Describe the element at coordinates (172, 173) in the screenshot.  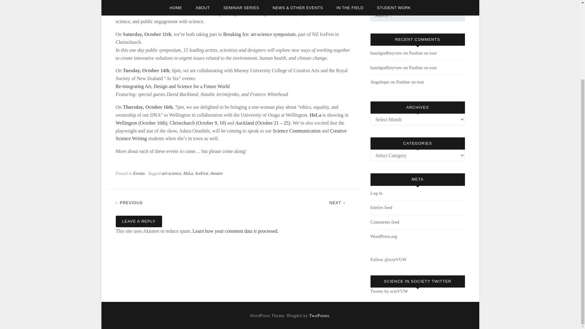
I see `art-science` at that location.